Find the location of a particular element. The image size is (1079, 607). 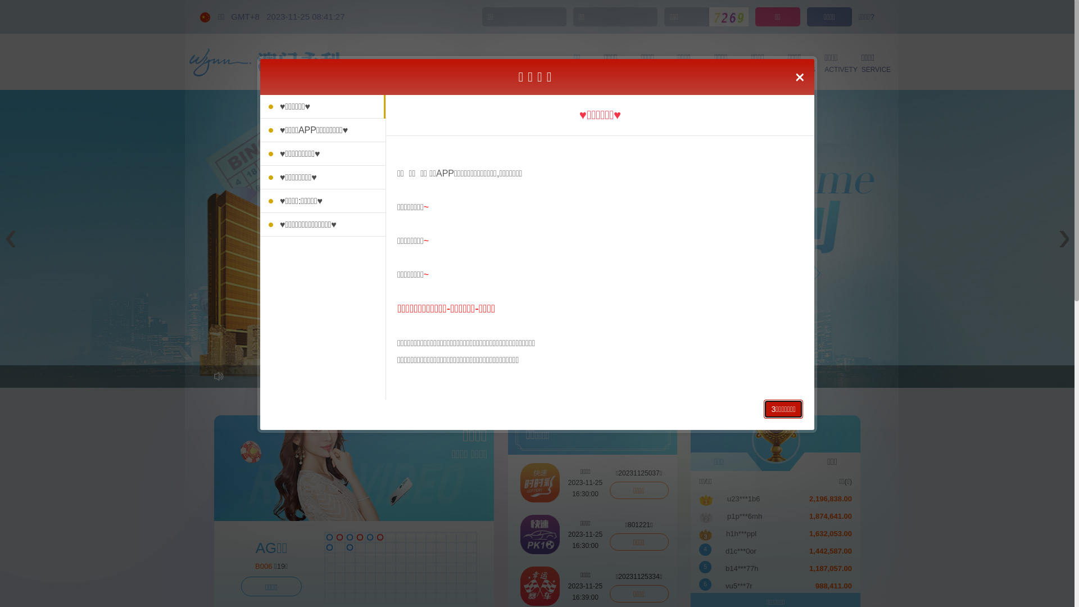

GMT+8   2023-11-25 08:41:26 is located at coordinates (288, 17).